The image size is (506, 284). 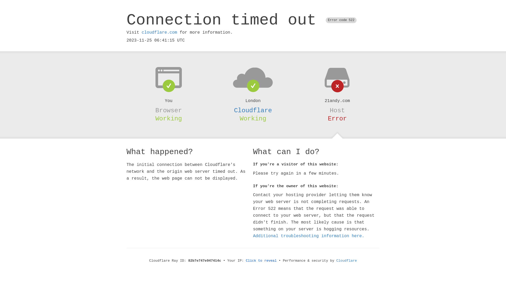 I want to click on Additional troubleshooting information here., so click(x=309, y=236).